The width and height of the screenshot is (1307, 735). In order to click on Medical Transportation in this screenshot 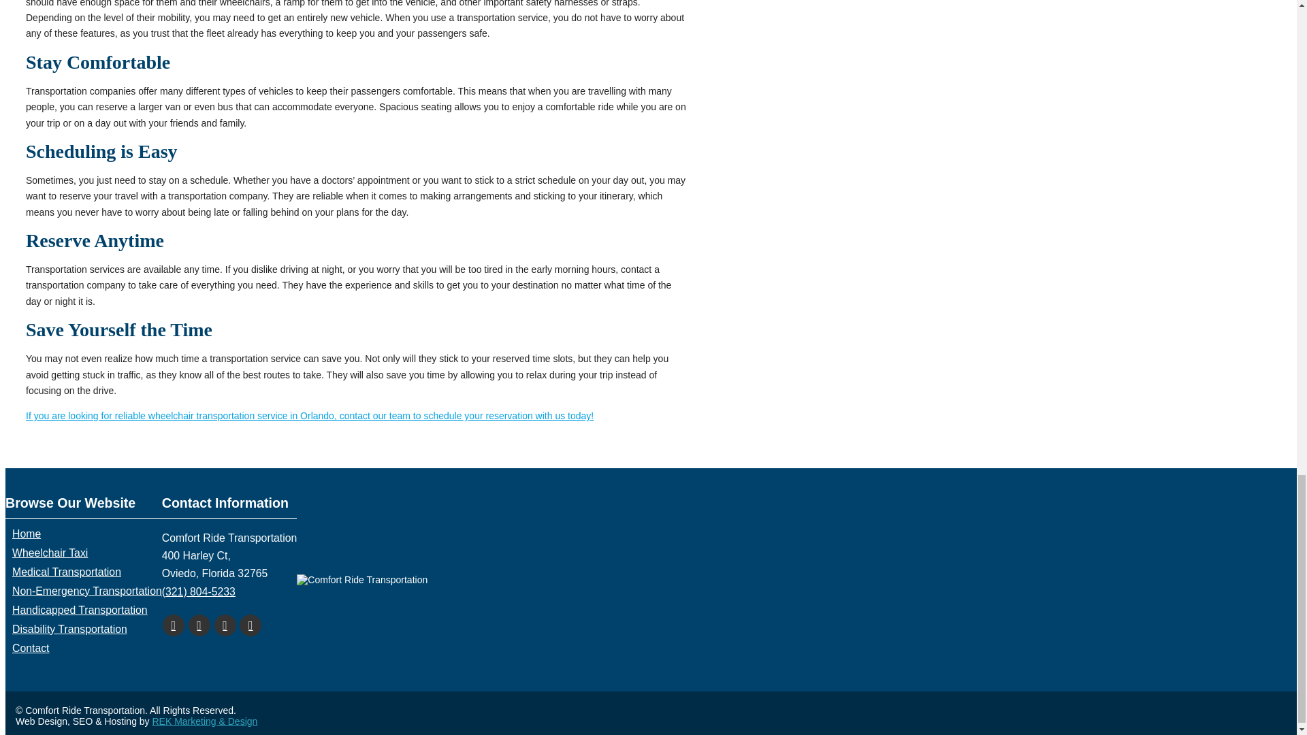, I will do `click(67, 572)`.